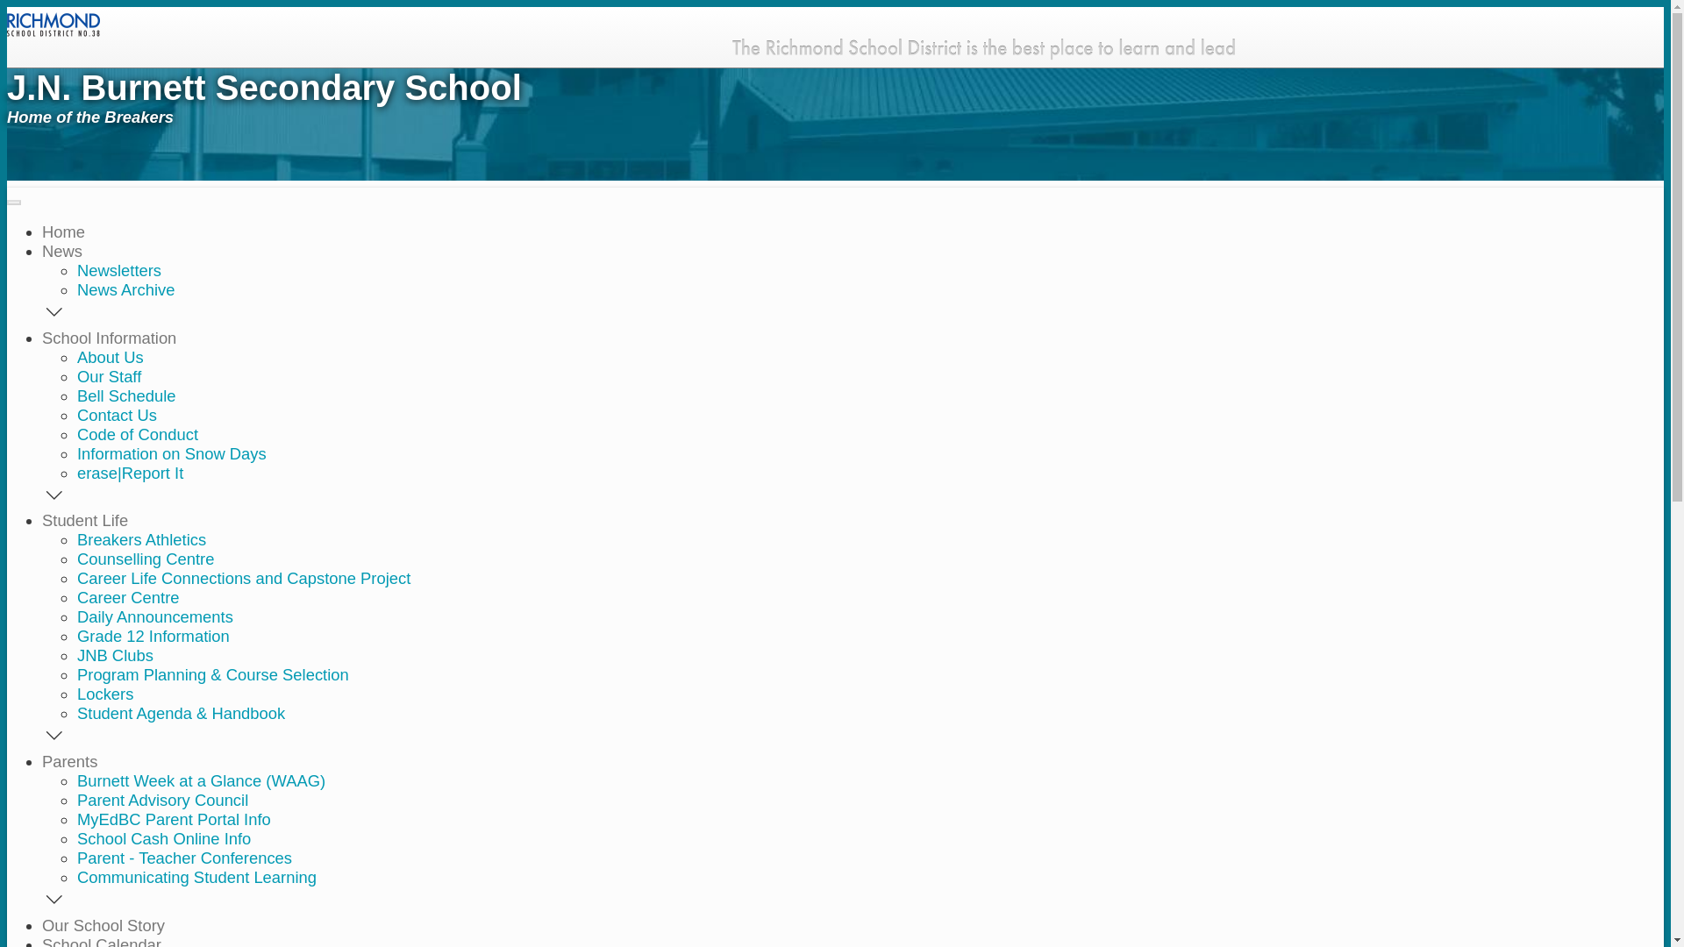  I want to click on Parent Advisory Council, so click(163, 800).